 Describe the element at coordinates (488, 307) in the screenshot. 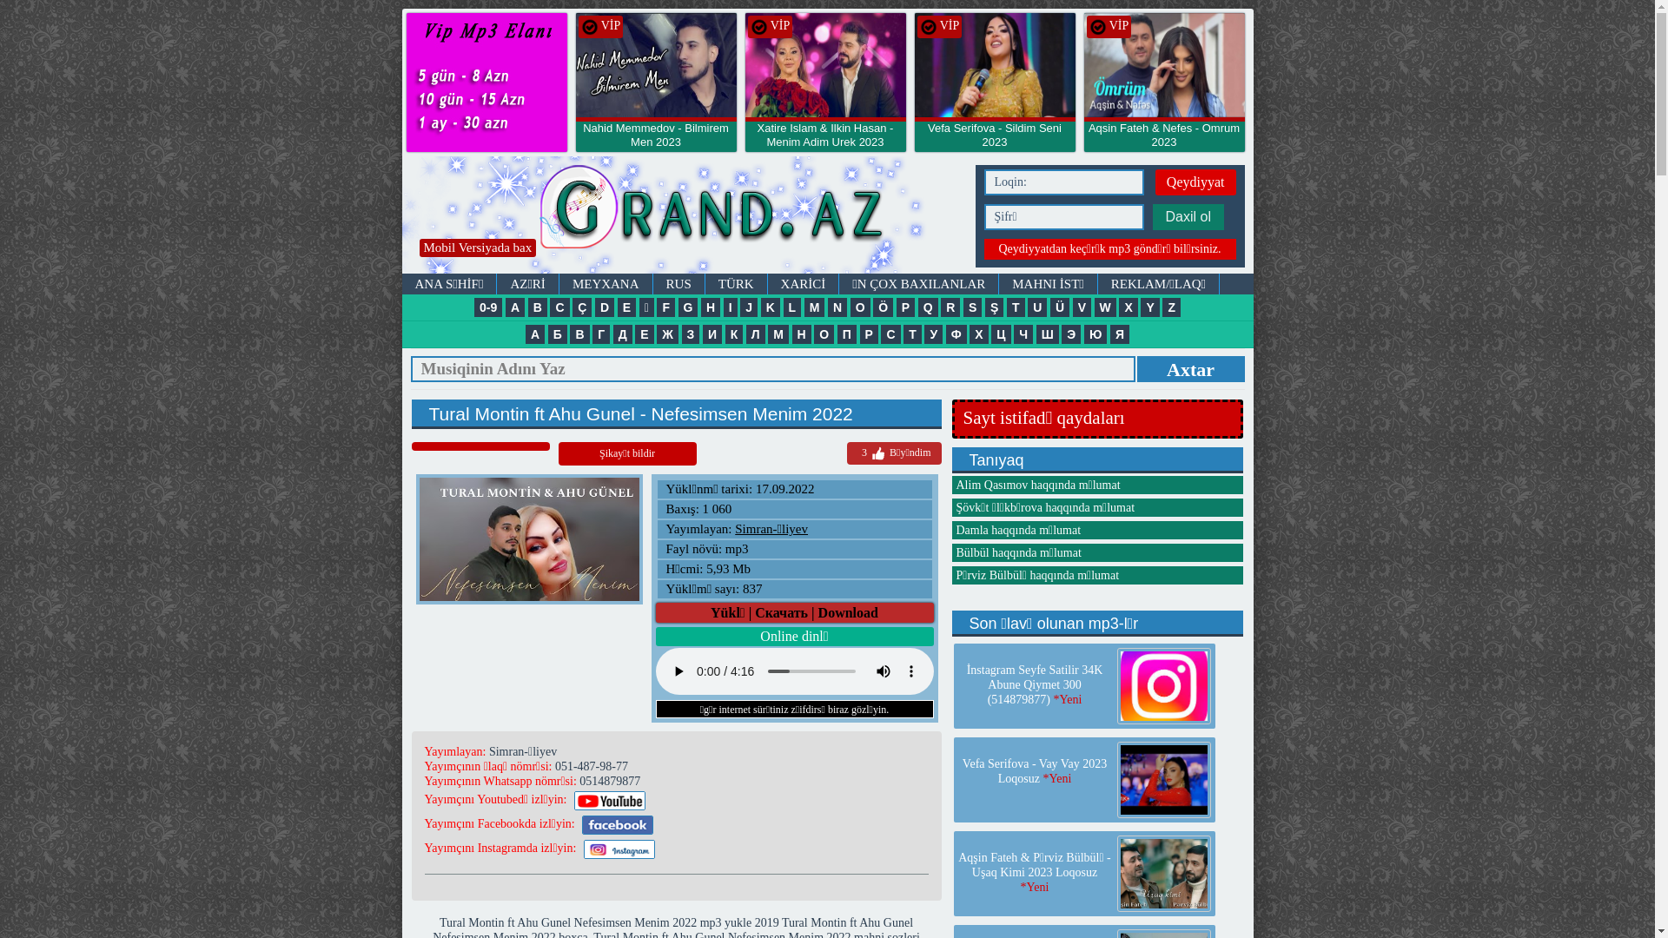

I see `0-9` at that location.